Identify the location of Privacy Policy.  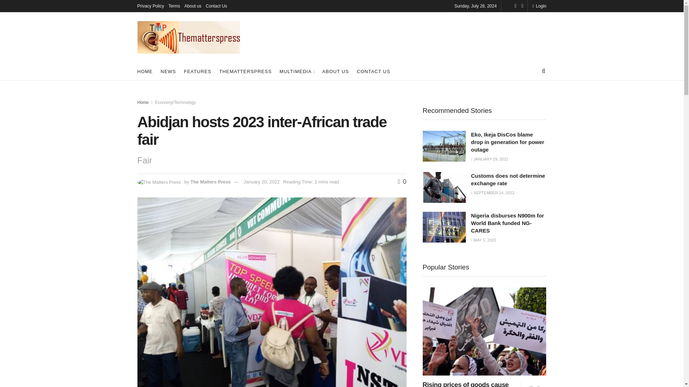
(150, 6).